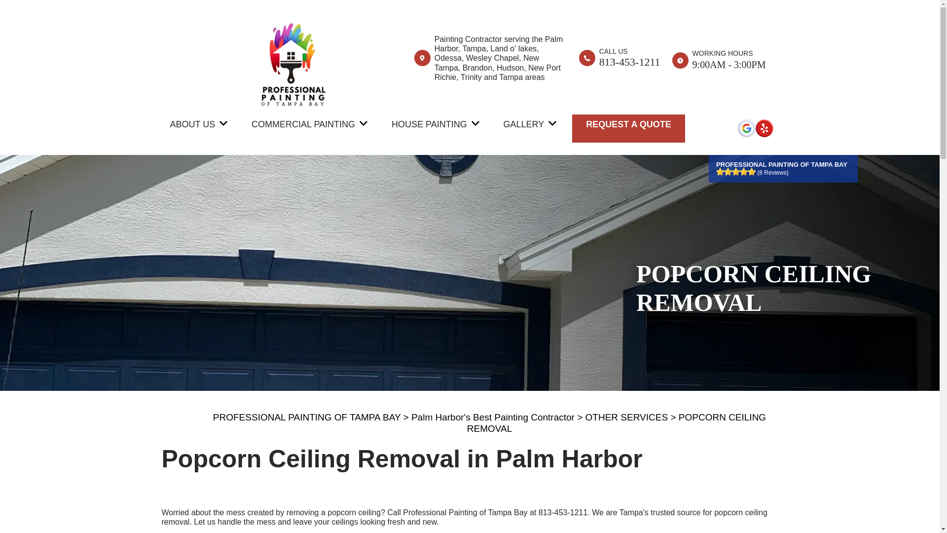 This screenshot has height=533, width=947. What do you see at coordinates (307, 417) in the screenshot?
I see `PROFESSIONAL PAINTING OF TAMPA BAY` at bounding box center [307, 417].